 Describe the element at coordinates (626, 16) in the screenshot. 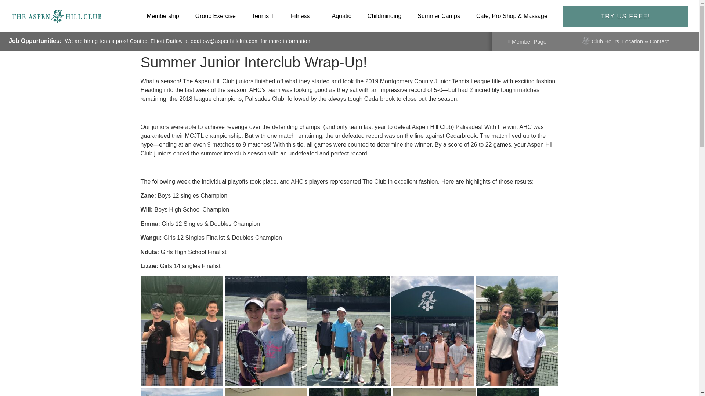

I see `TRY US FREE!` at that location.